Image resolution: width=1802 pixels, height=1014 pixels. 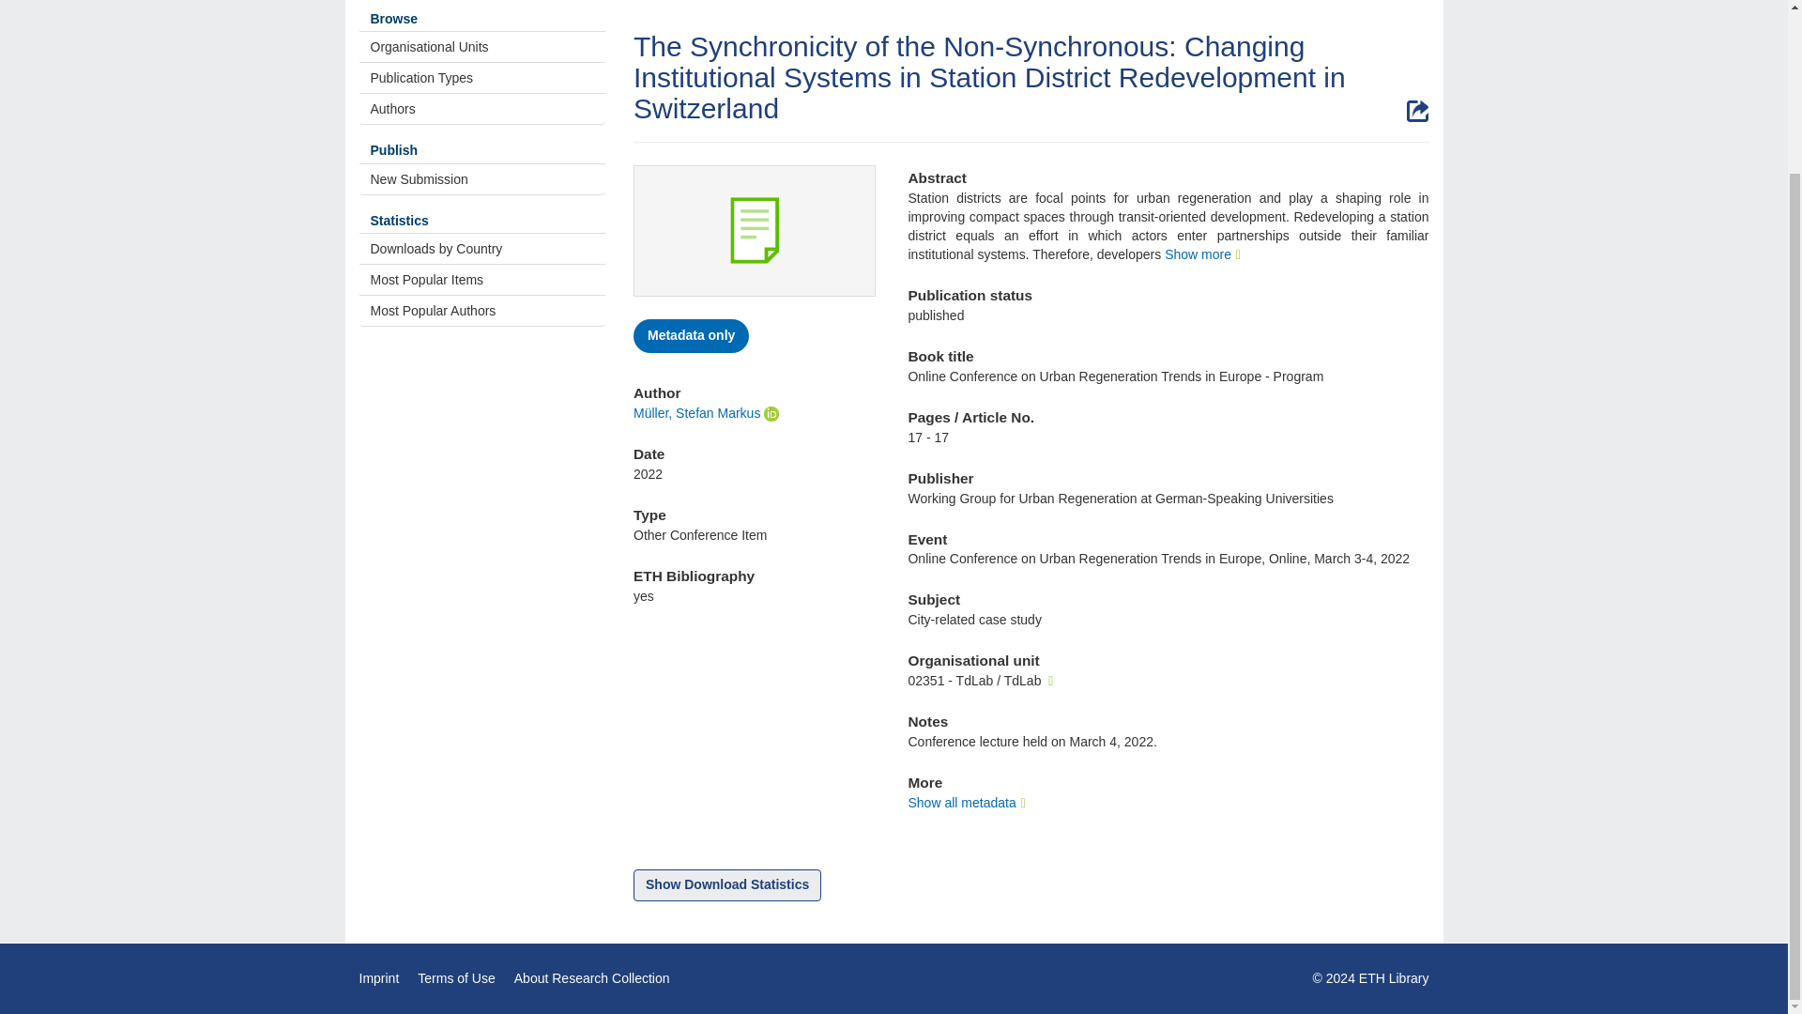 I want to click on Most Popular Items, so click(x=482, y=280).